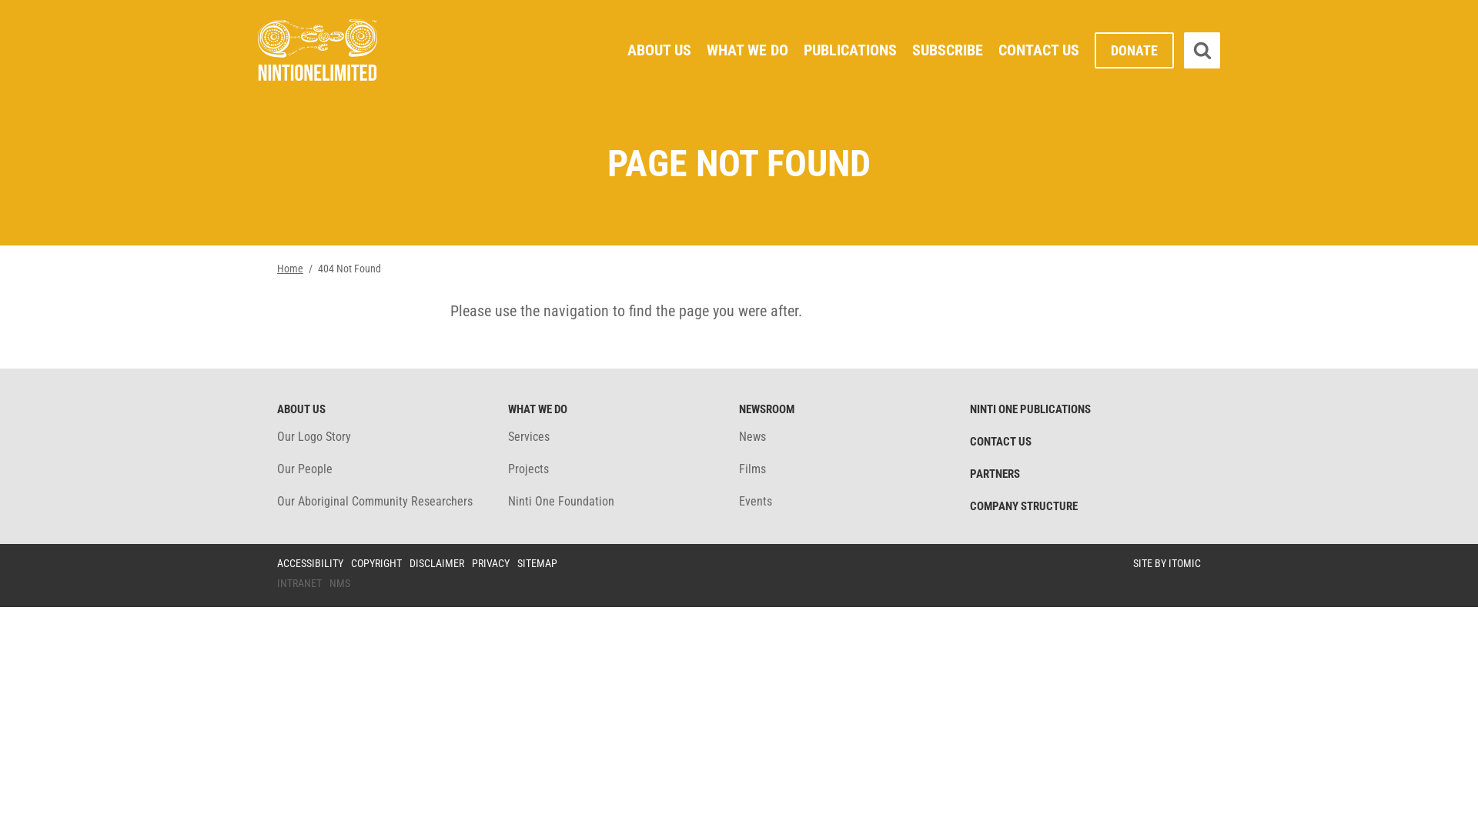  What do you see at coordinates (1167, 563) in the screenshot?
I see `SITE BY ITOMIC` at bounding box center [1167, 563].